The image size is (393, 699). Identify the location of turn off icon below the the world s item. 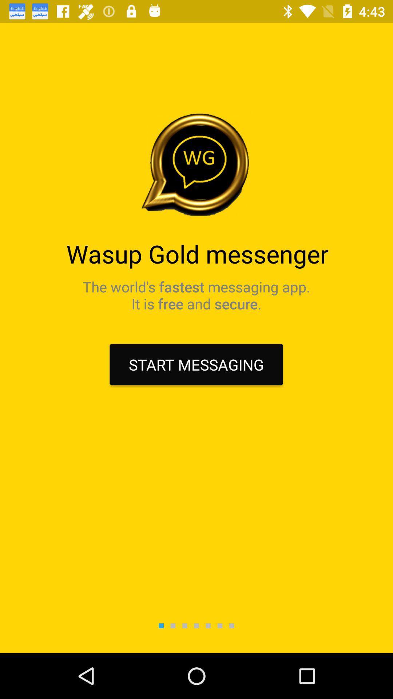
(196, 365).